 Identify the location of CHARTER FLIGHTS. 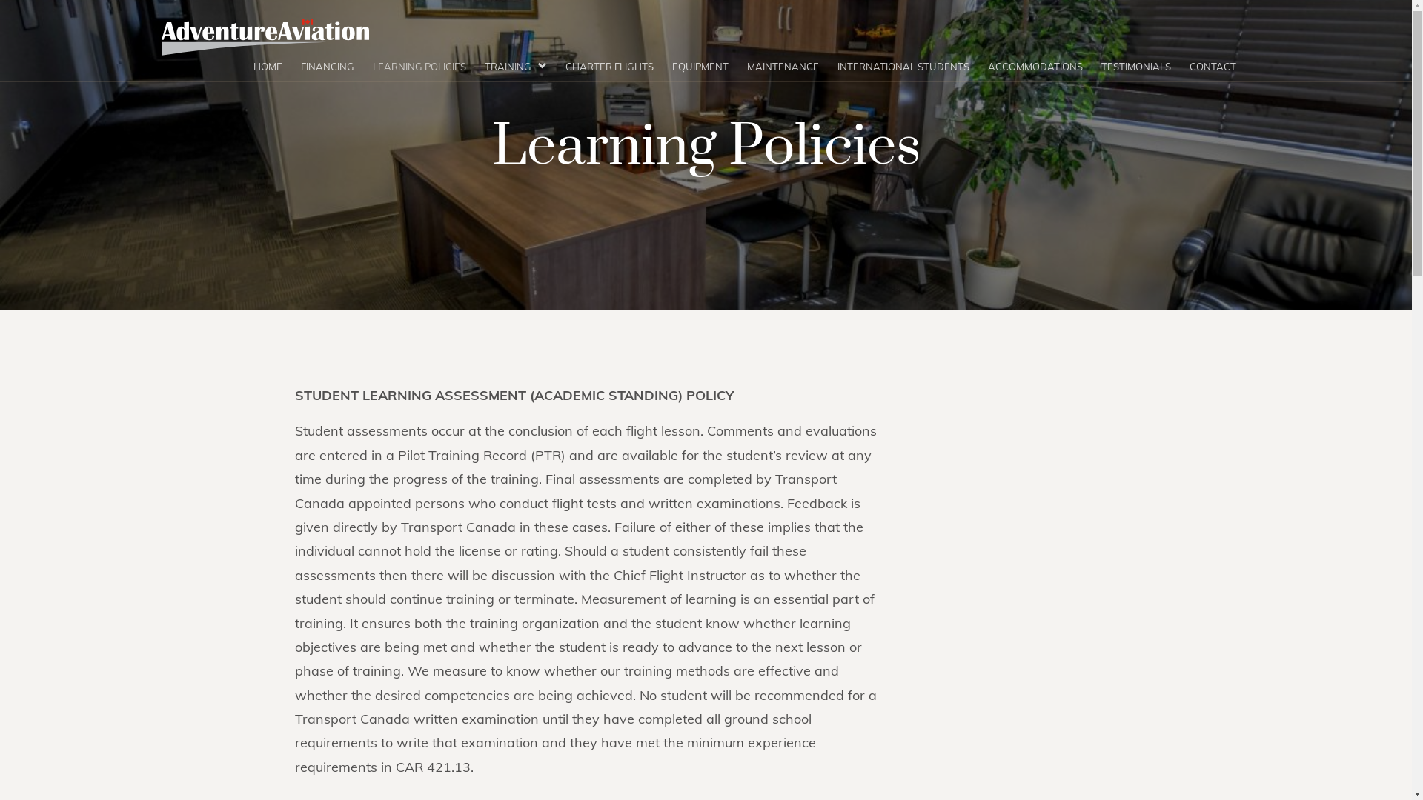
(609, 67).